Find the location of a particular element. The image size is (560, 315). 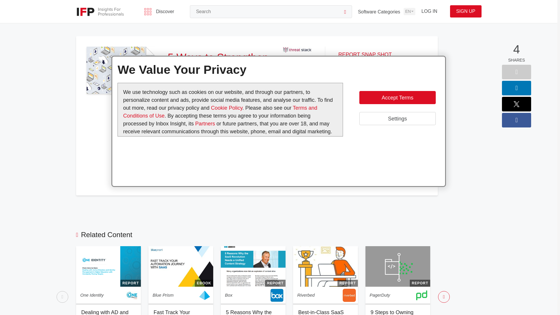

Share via Email is located at coordinates (516, 72).